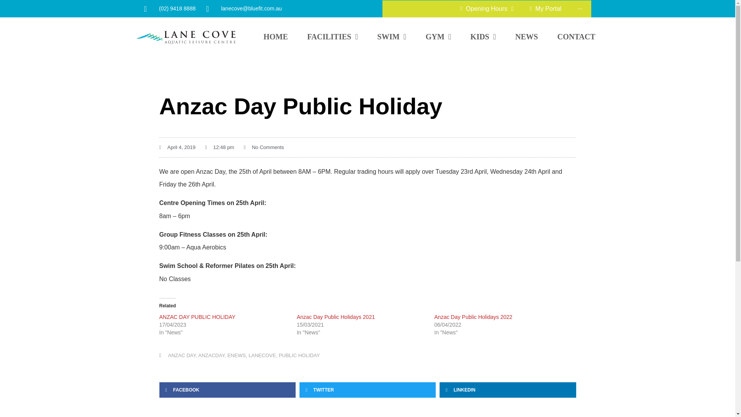 The image size is (741, 417). I want to click on Anzac Day Public Holidays 2021, so click(336, 317).